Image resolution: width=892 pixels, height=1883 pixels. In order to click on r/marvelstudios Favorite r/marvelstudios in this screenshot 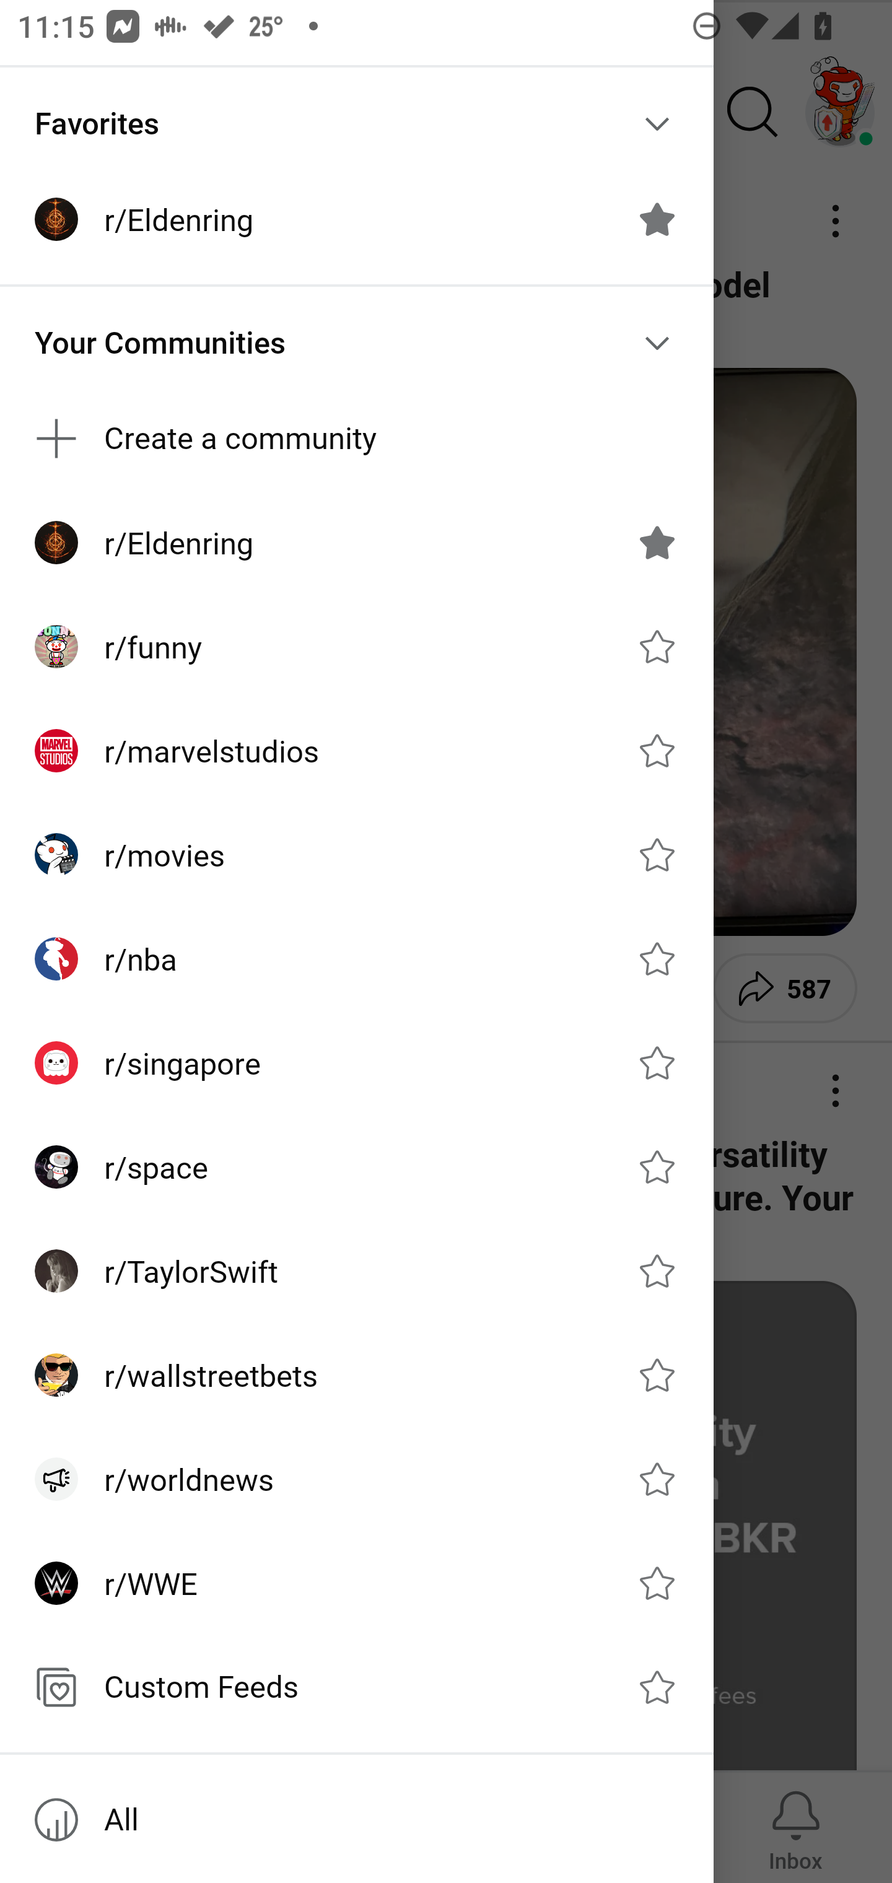, I will do `click(357, 750)`.